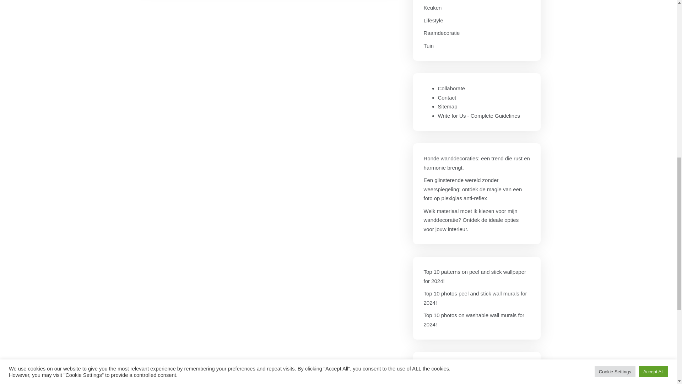  Describe the element at coordinates (433, 21) in the screenshot. I see `Lifestyle` at that location.